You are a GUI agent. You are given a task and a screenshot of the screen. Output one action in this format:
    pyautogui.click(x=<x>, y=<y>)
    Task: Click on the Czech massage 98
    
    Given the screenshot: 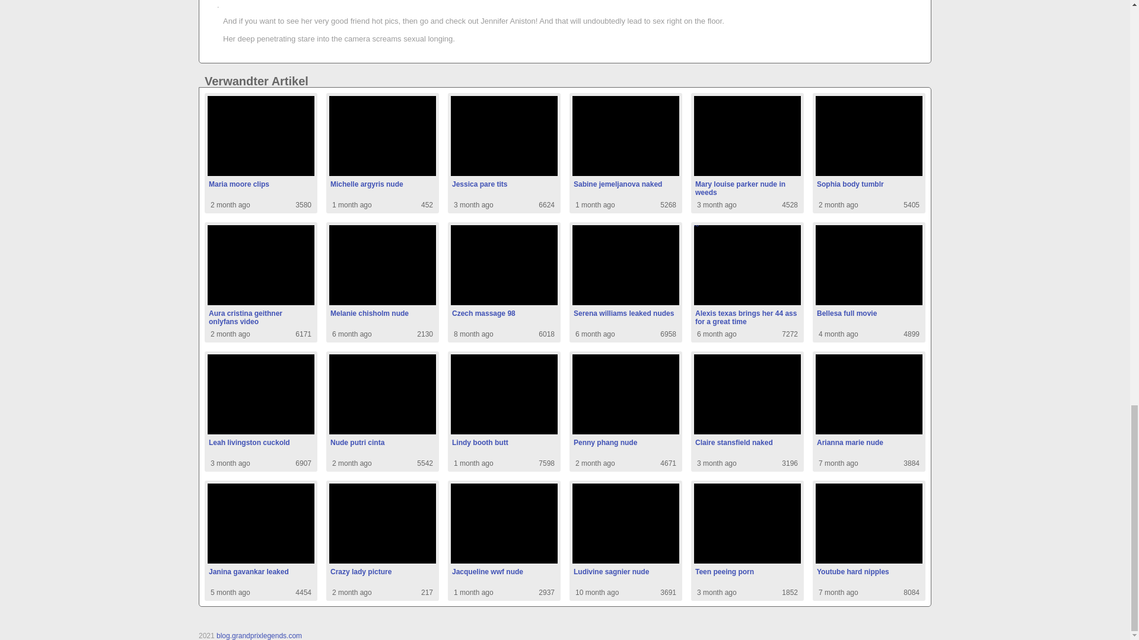 What is the action you would take?
    pyautogui.click(x=625, y=153)
    